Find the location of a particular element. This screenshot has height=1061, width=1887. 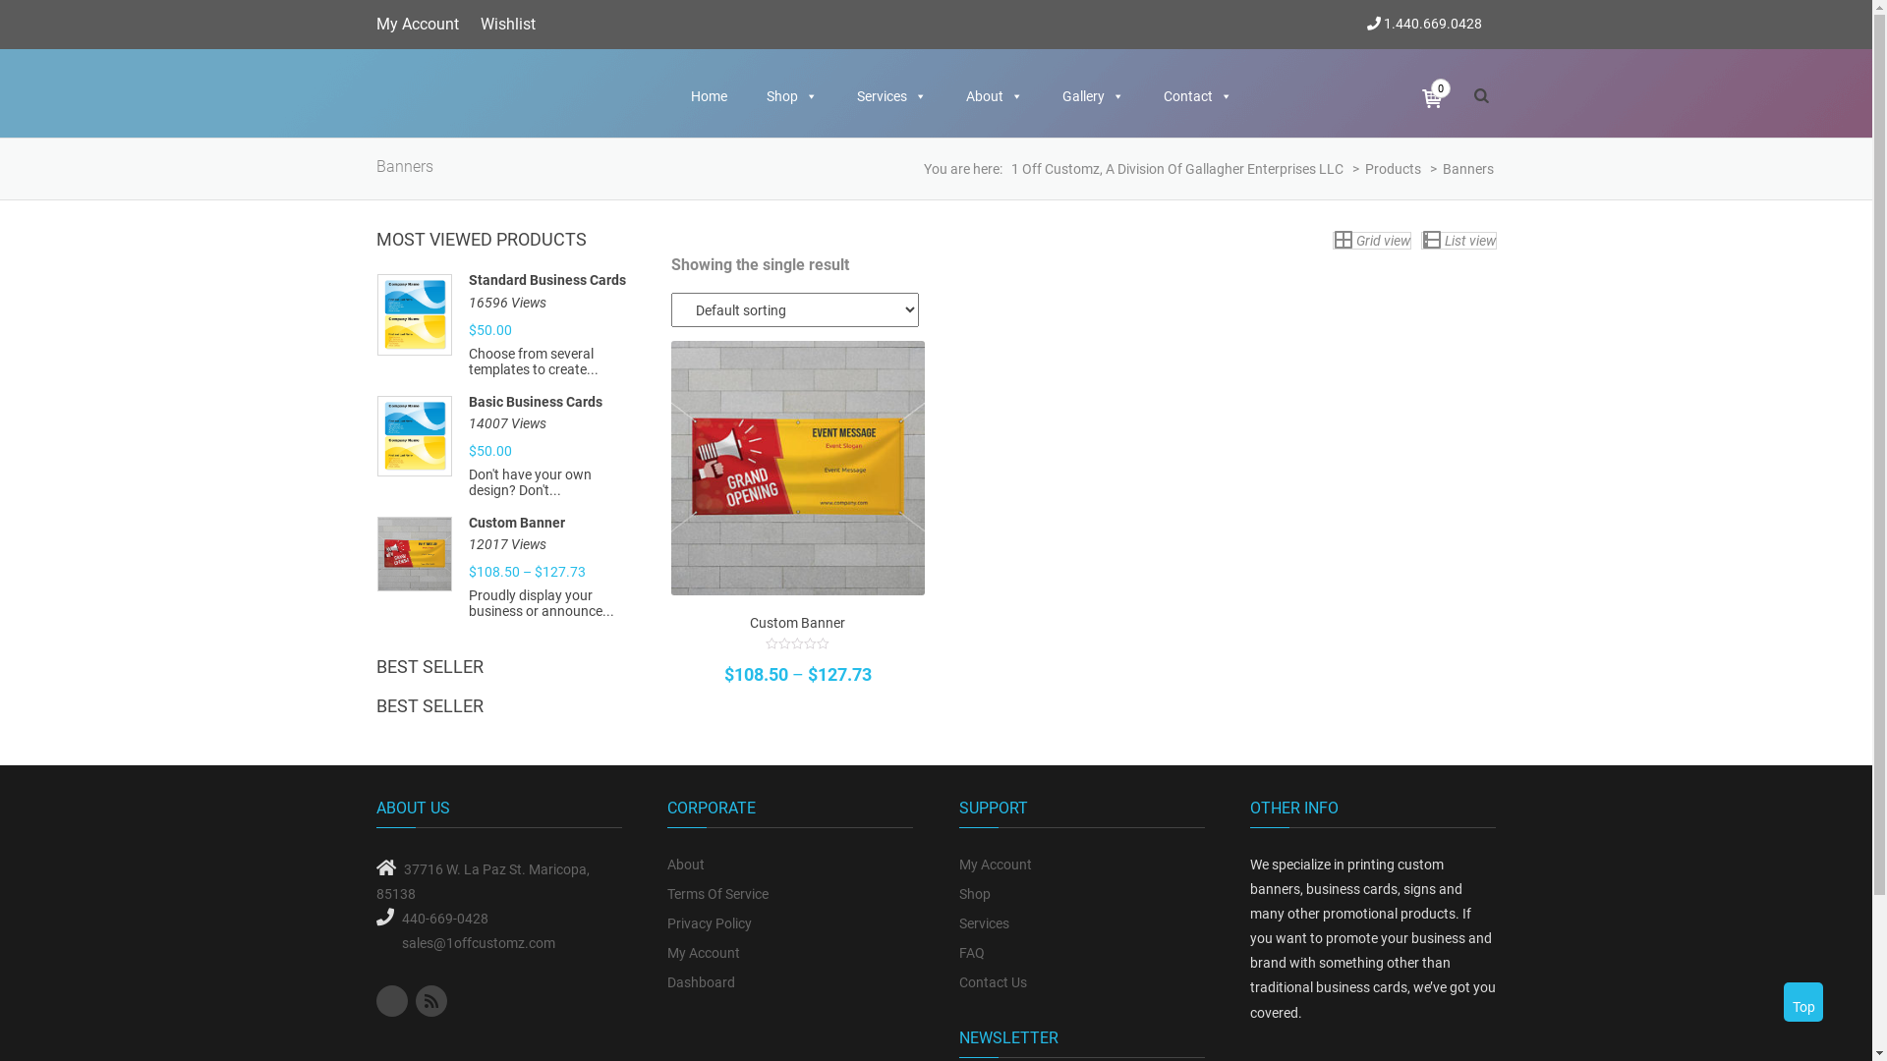

Privacy Policy is located at coordinates (790, 923).